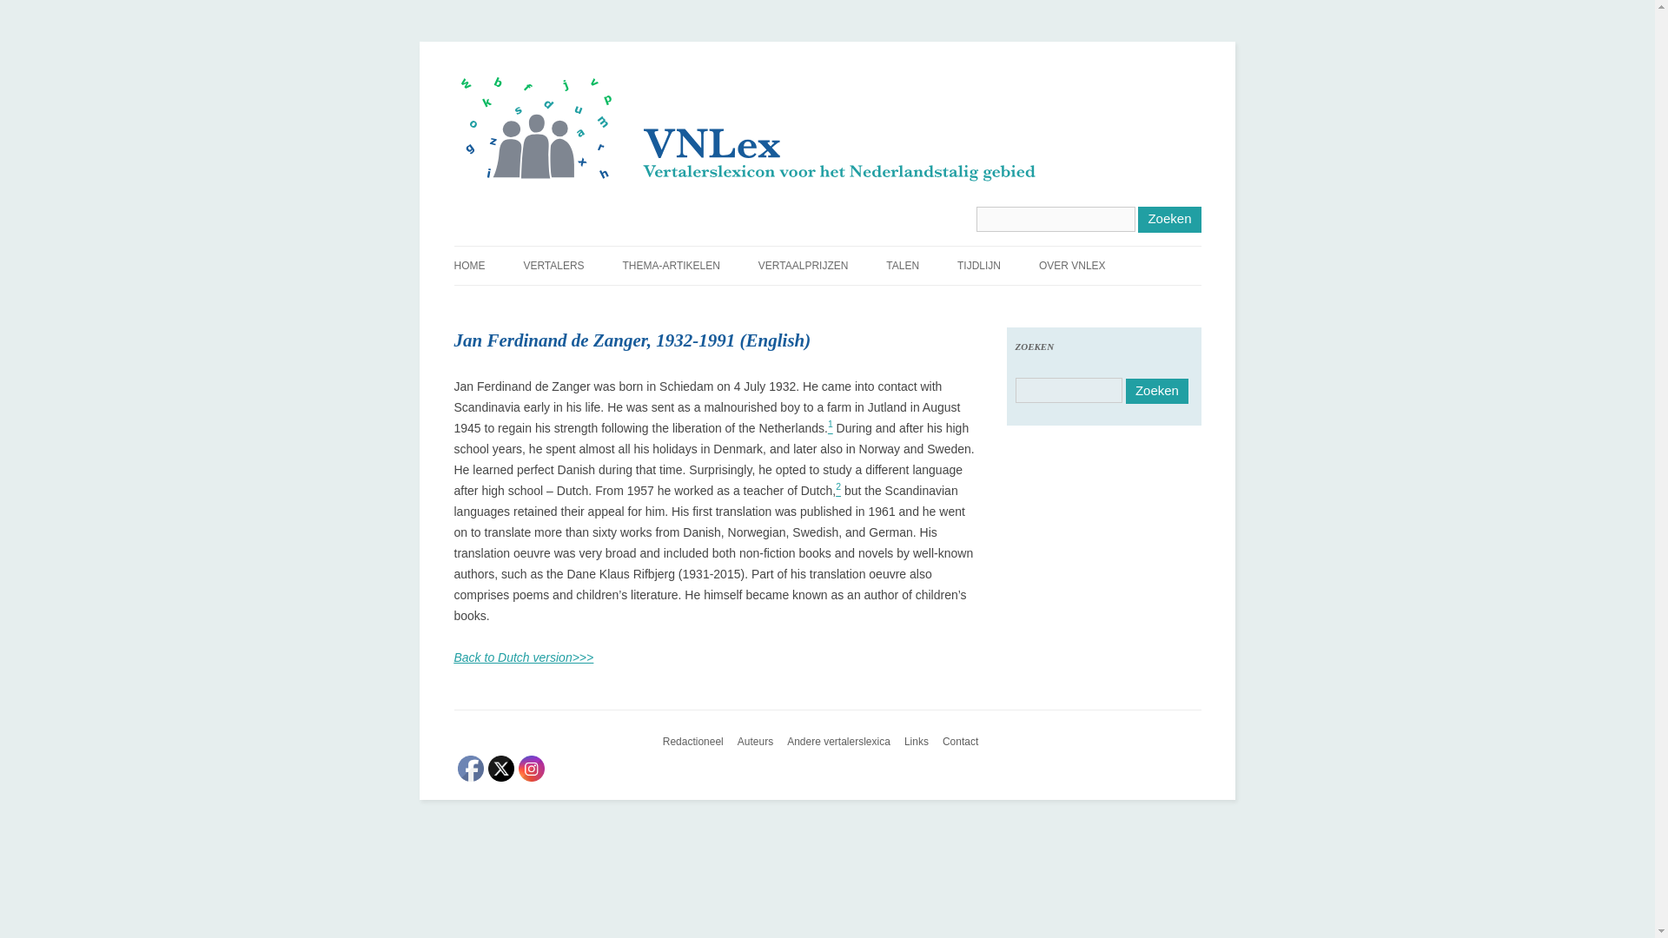 The image size is (1668, 938). I want to click on Links, so click(923, 742).